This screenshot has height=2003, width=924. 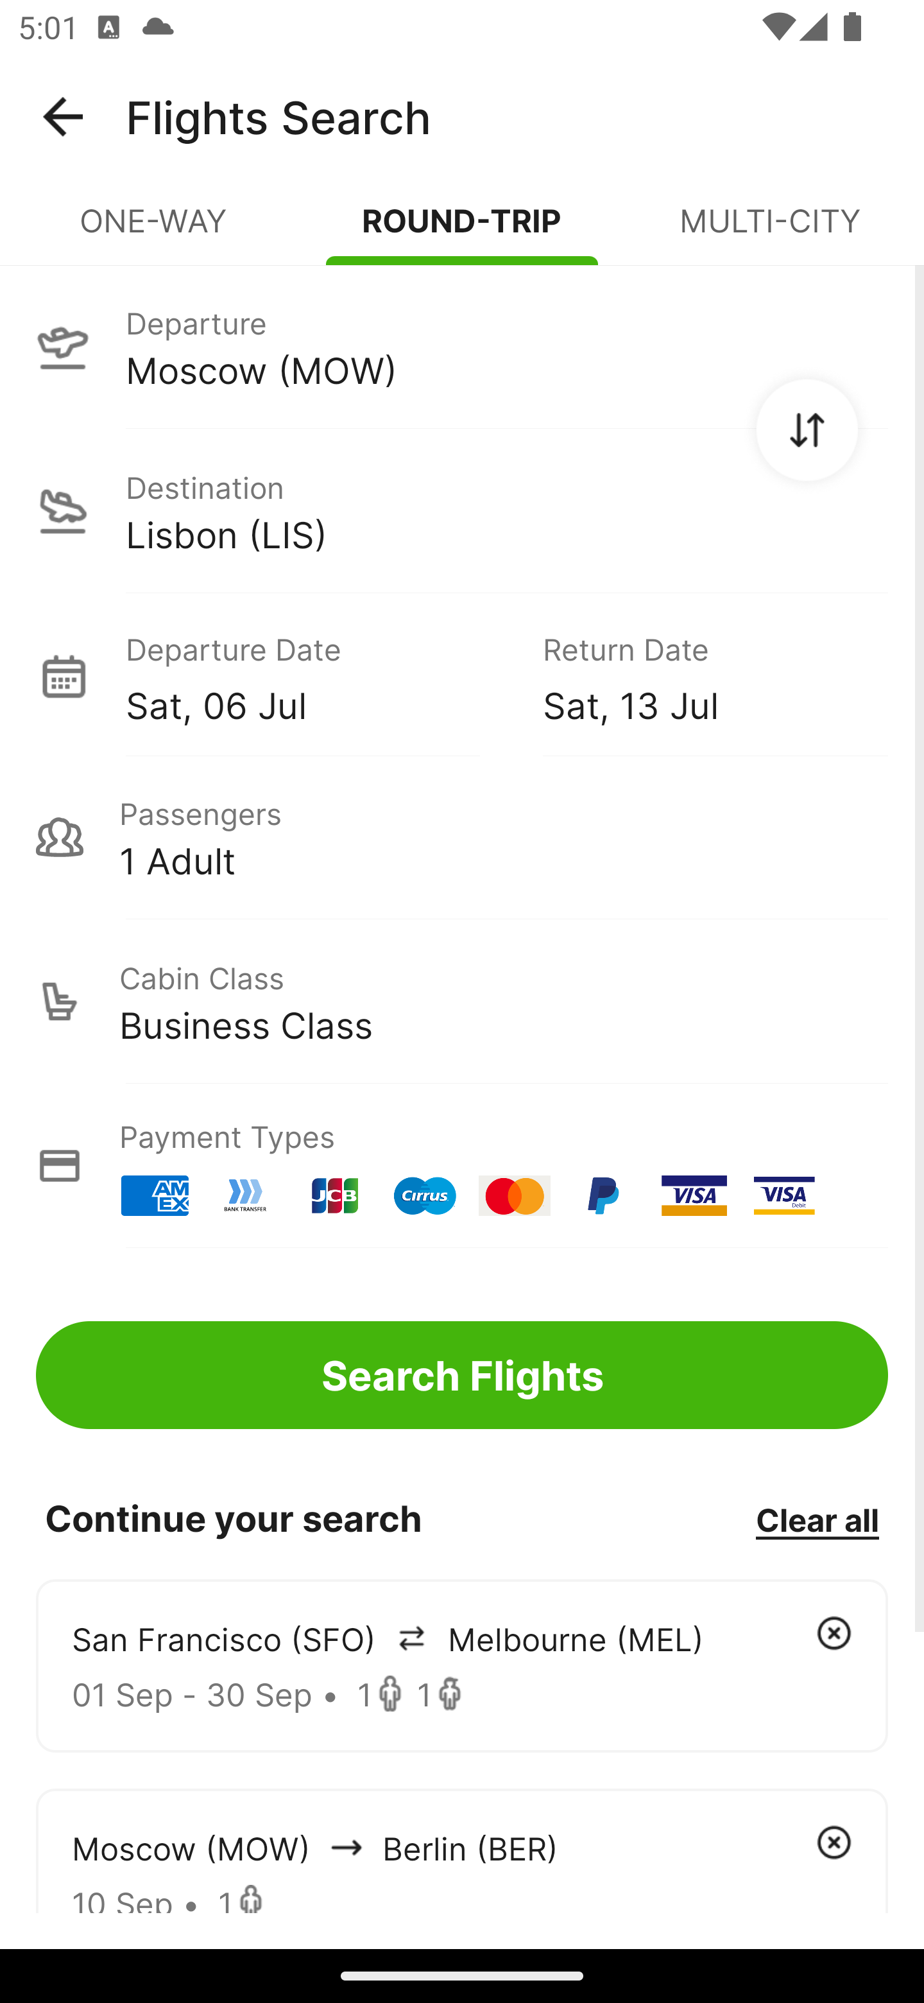 What do you see at coordinates (817, 1519) in the screenshot?
I see `Clear all` at bounding box center [817, 1519].